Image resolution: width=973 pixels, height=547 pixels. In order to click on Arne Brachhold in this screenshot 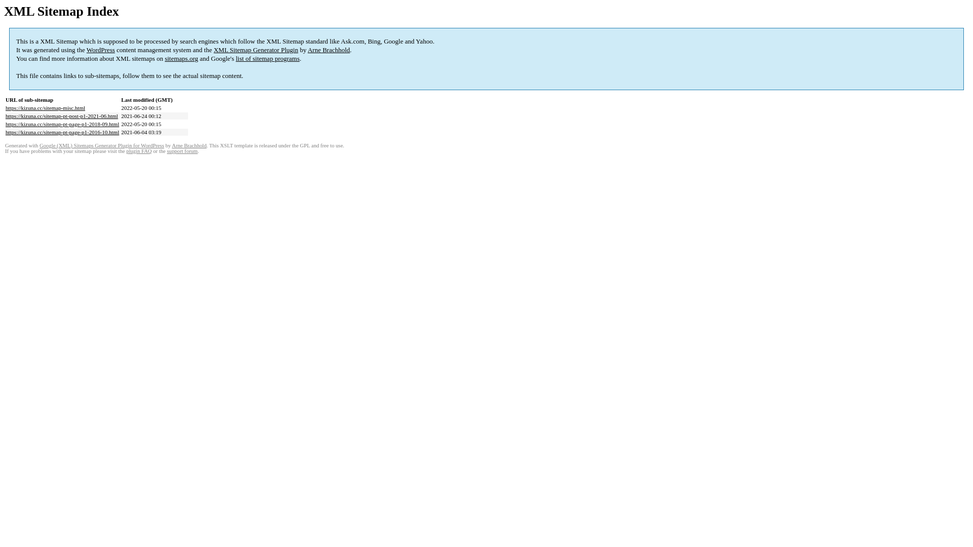, I will do `click(328, 50)`.